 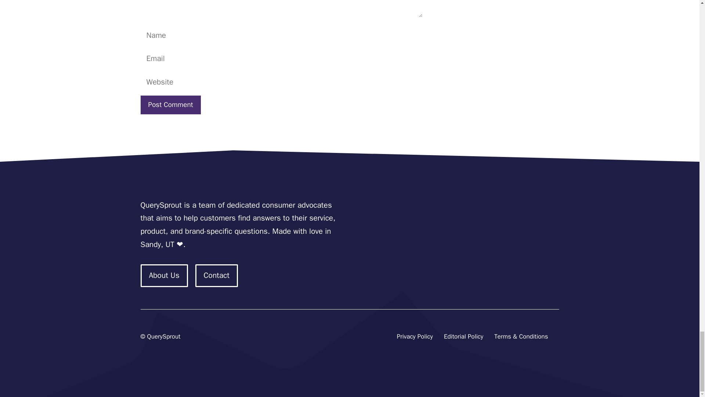 What do you see at coordinates (170, 105) in the screenshot?
I see `Post Comment` at bounding box center [170, 105].